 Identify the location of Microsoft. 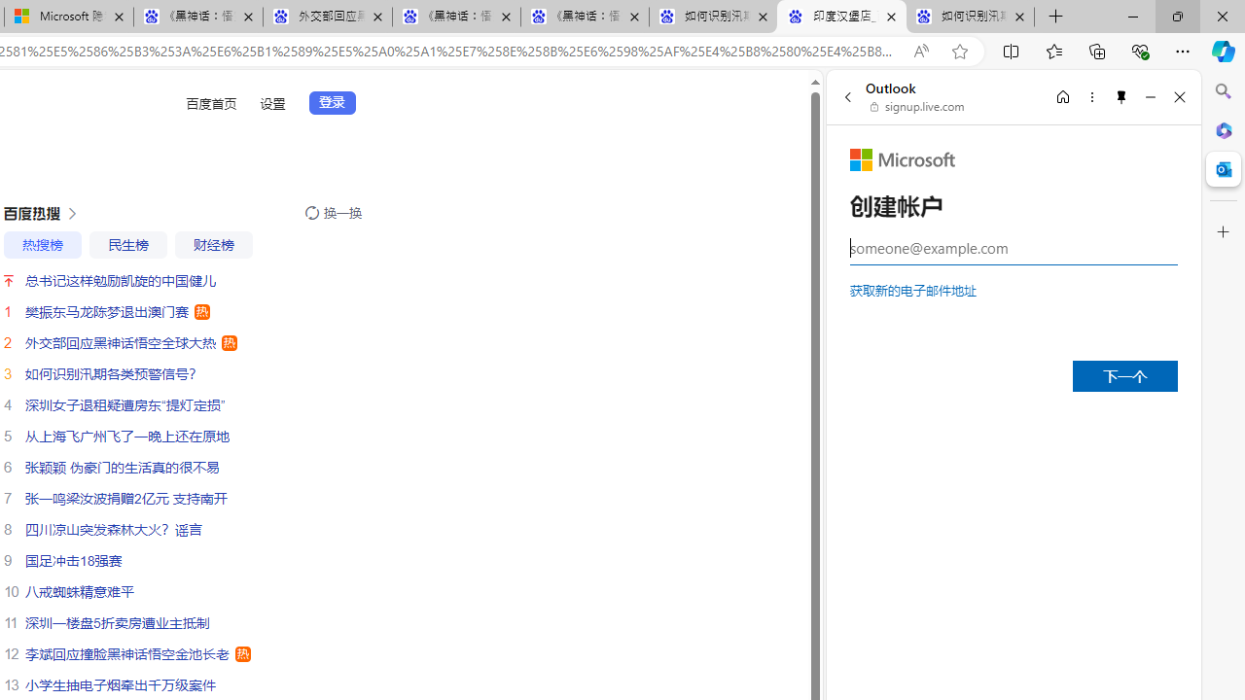
(903, 159).